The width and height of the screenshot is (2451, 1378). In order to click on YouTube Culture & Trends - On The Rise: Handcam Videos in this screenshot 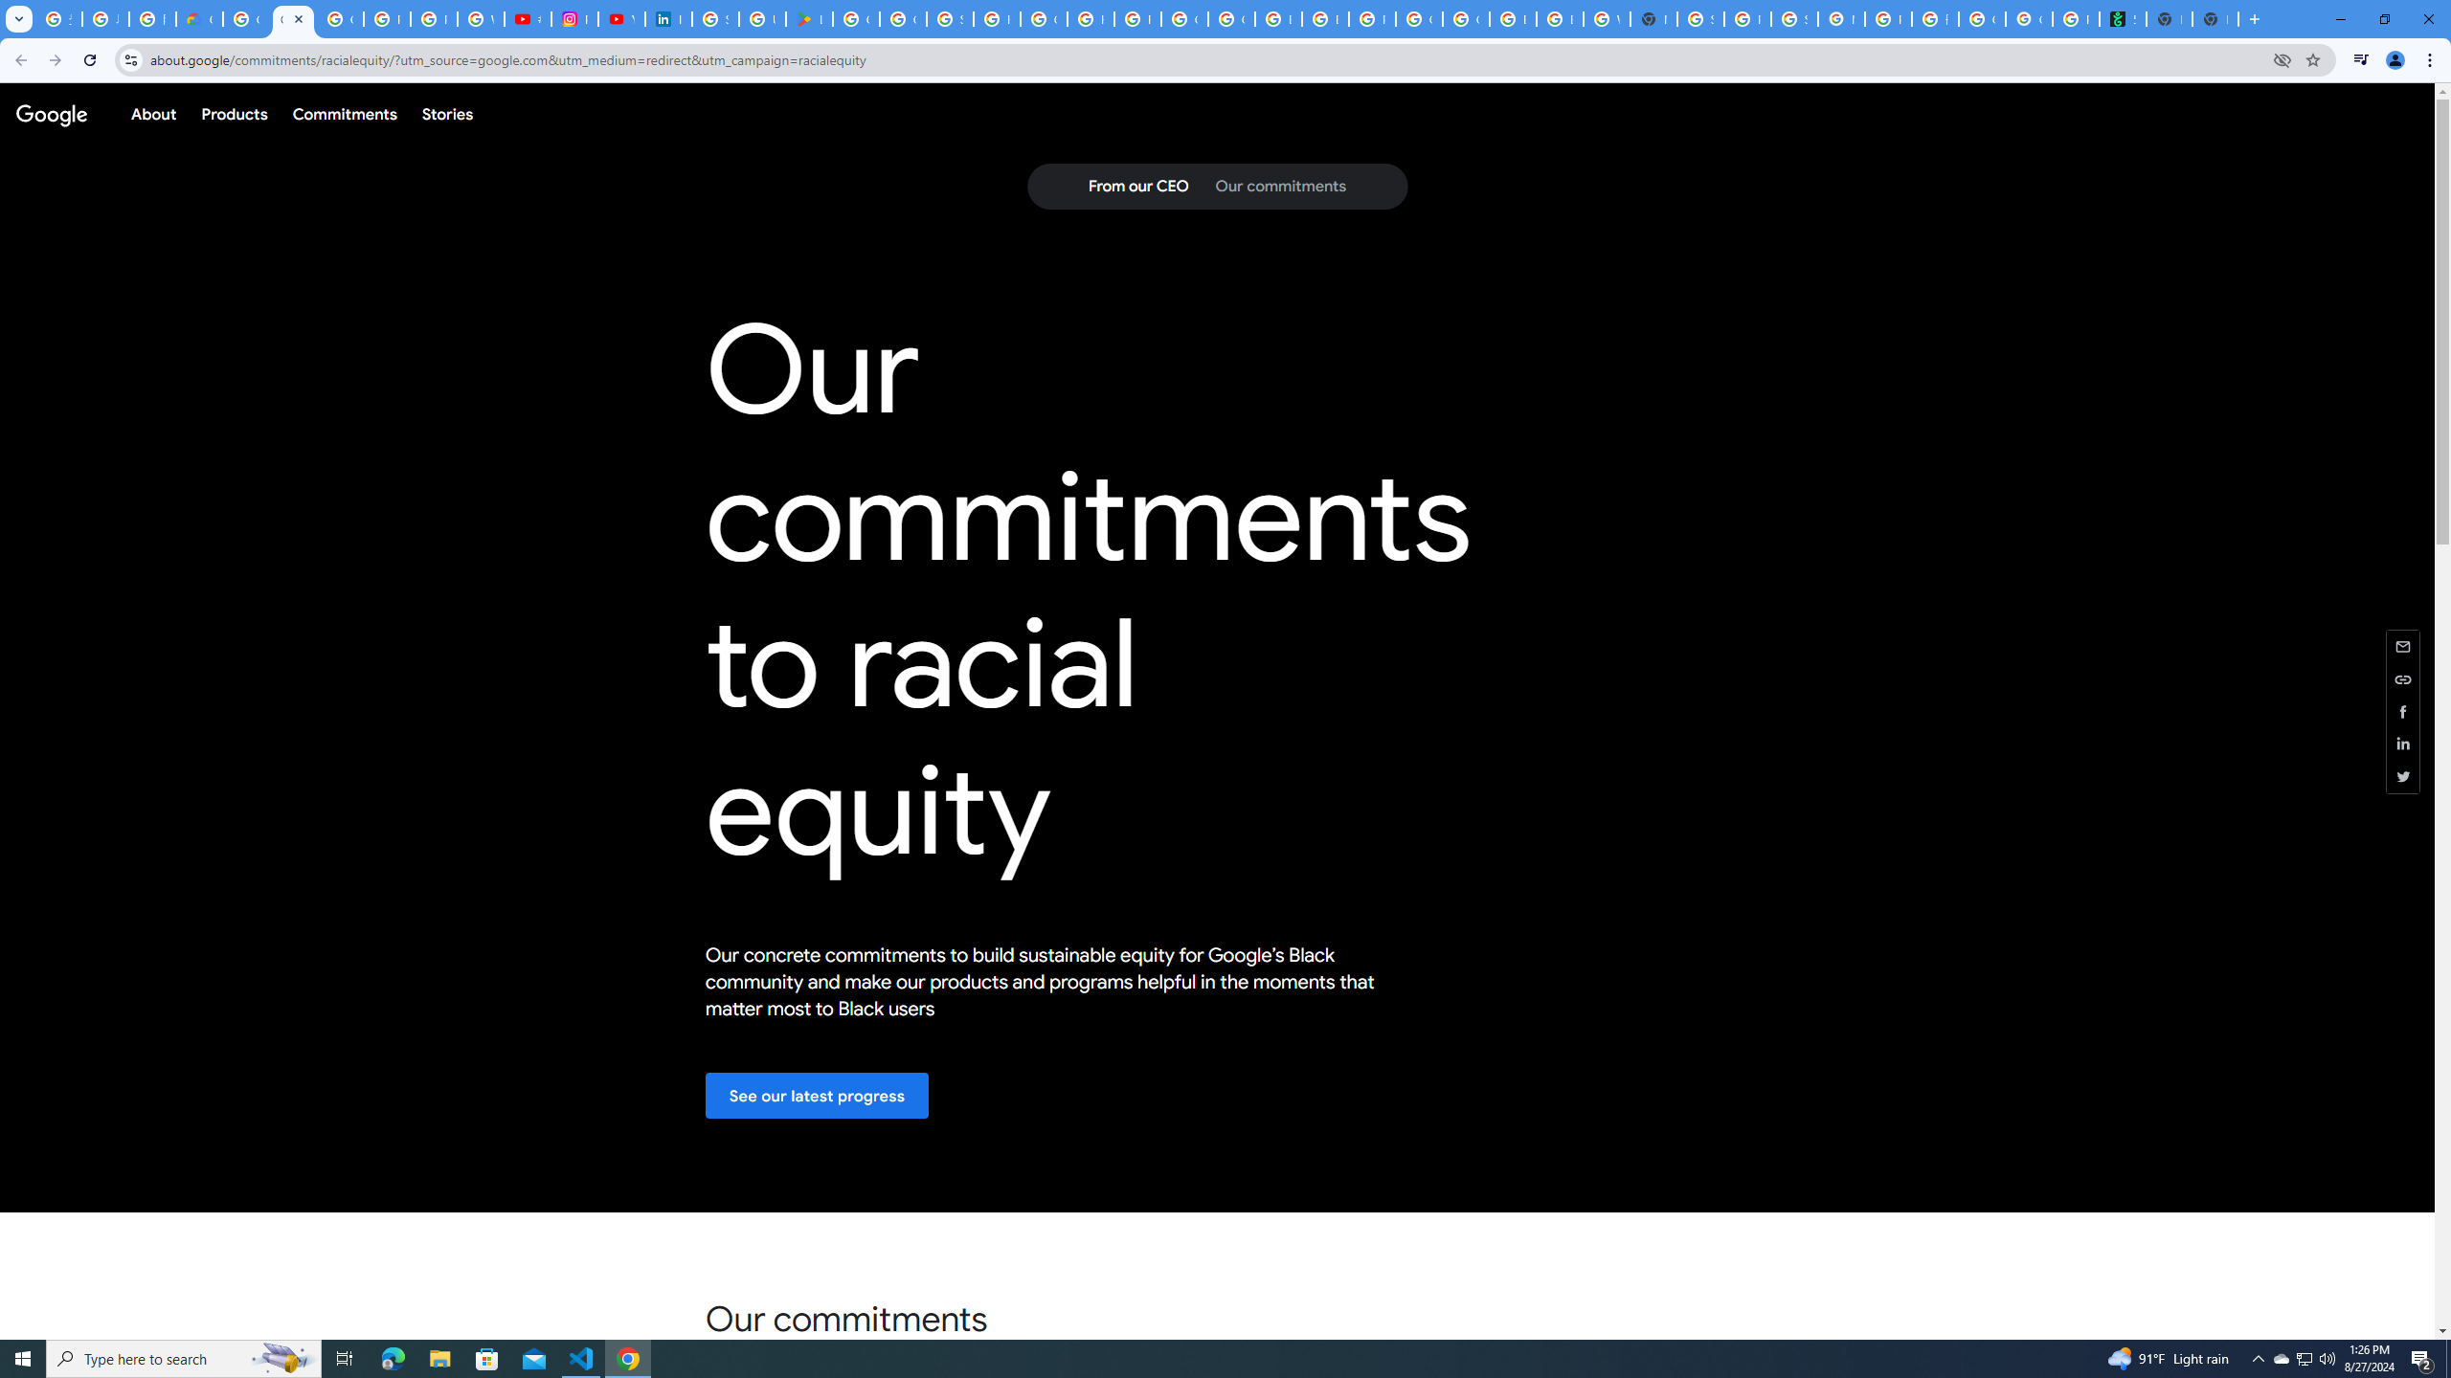, I will do `click(622, 19)`.